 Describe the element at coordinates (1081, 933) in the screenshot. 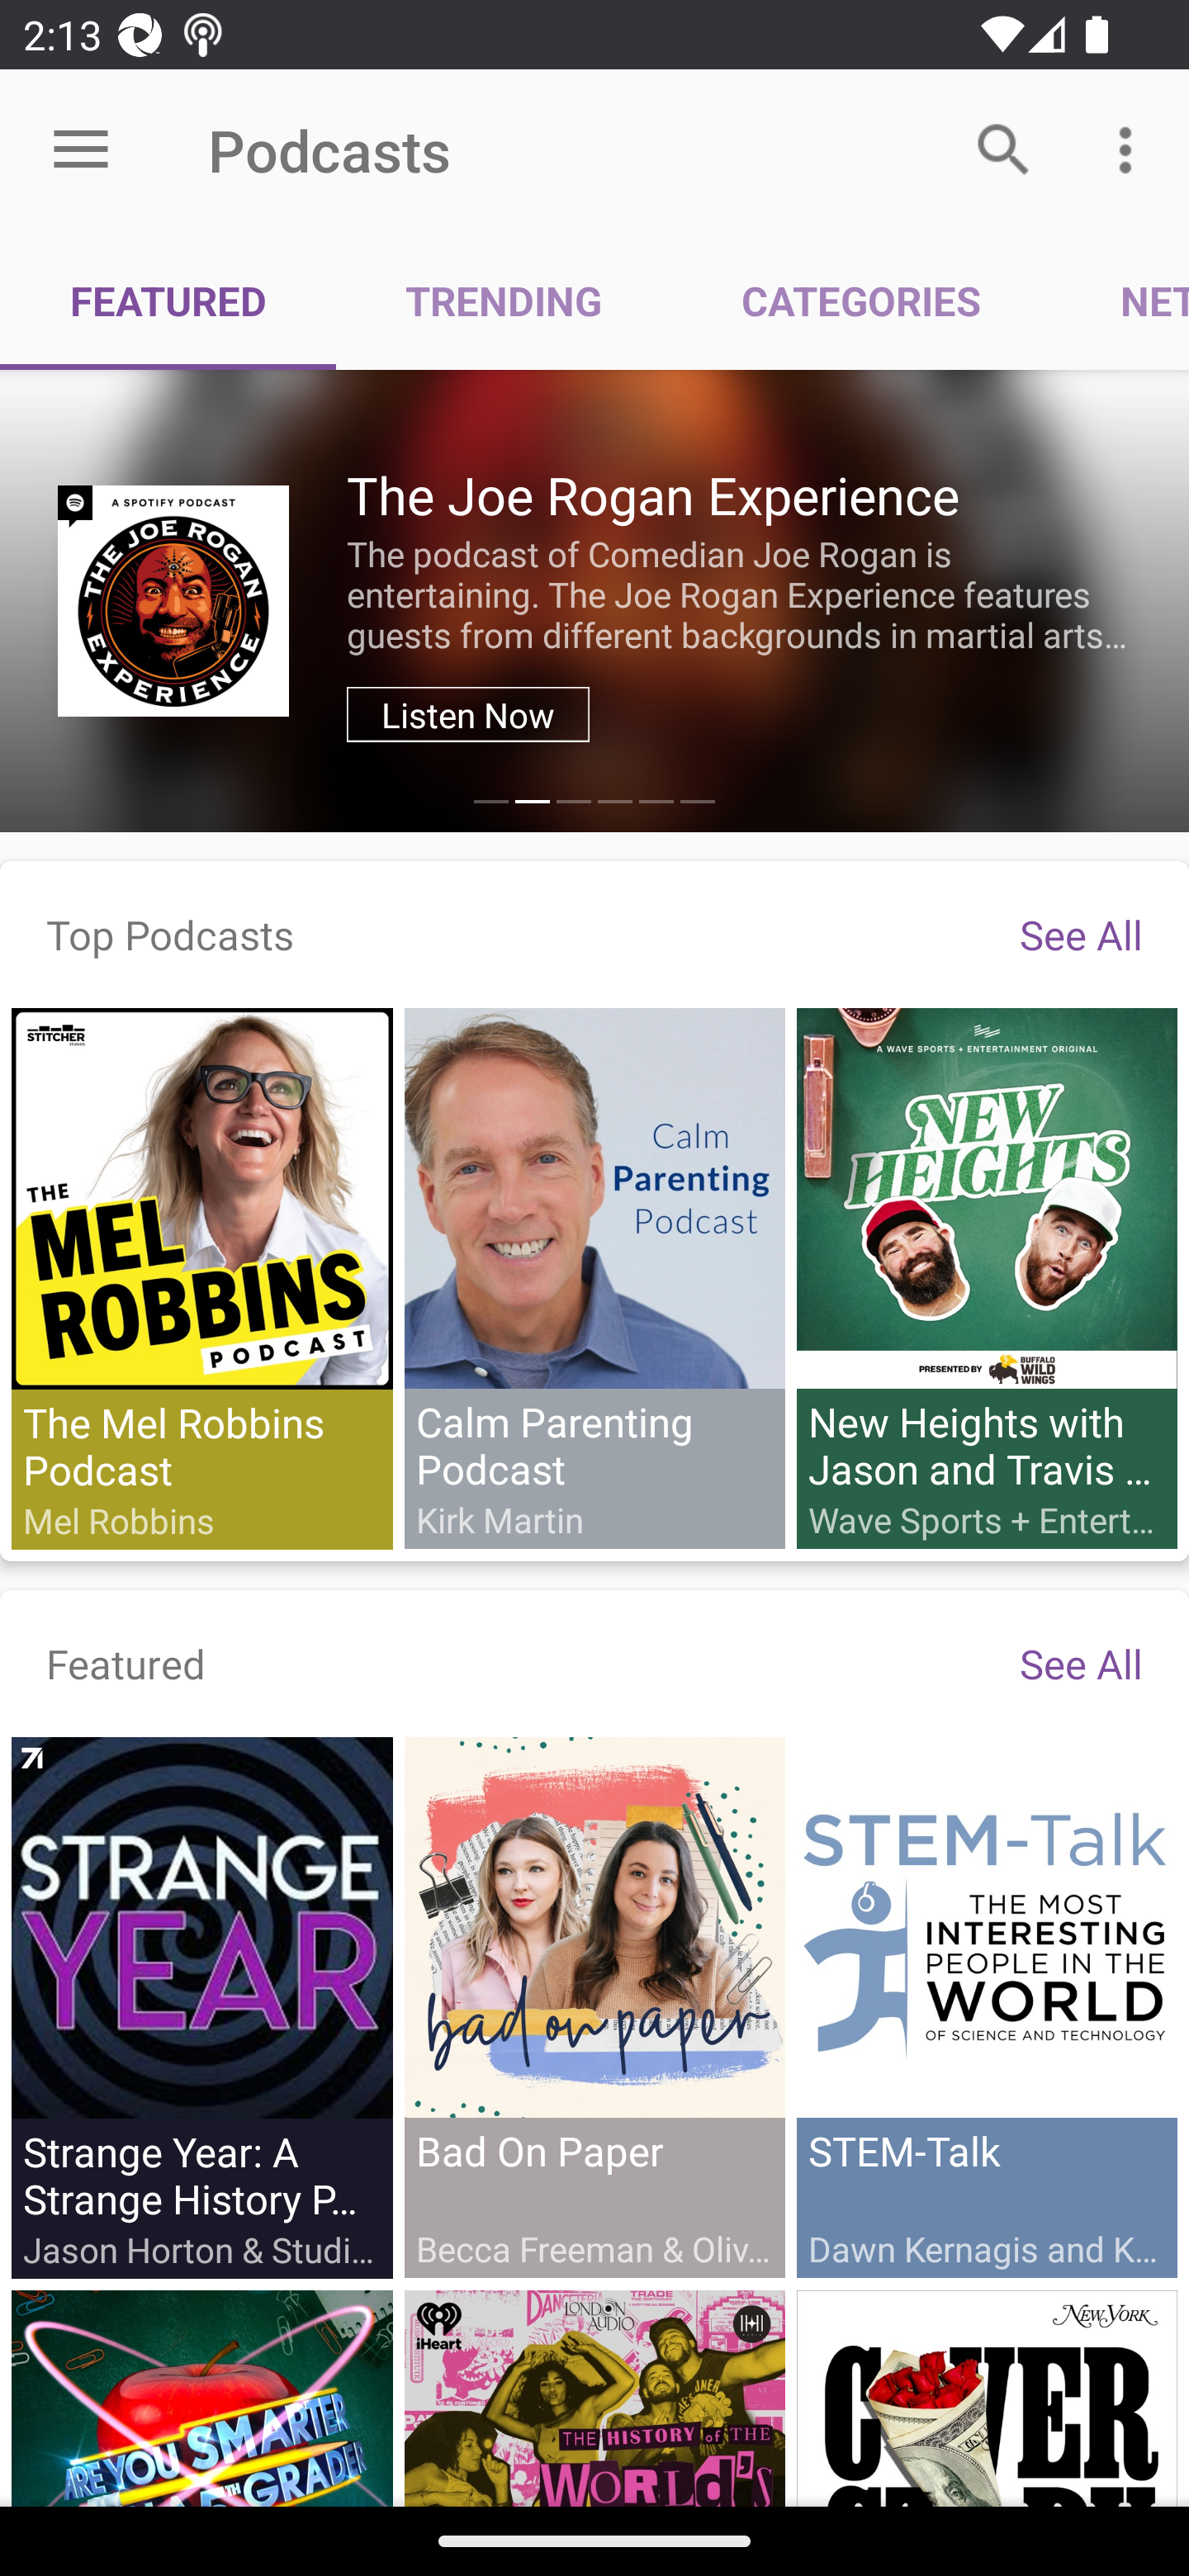

I see `See All` at that location.